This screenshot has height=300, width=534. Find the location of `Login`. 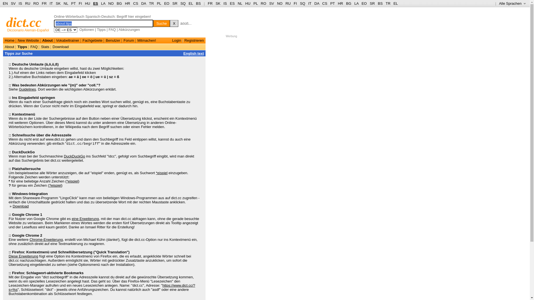

Login is located at coordinates (177, 41).